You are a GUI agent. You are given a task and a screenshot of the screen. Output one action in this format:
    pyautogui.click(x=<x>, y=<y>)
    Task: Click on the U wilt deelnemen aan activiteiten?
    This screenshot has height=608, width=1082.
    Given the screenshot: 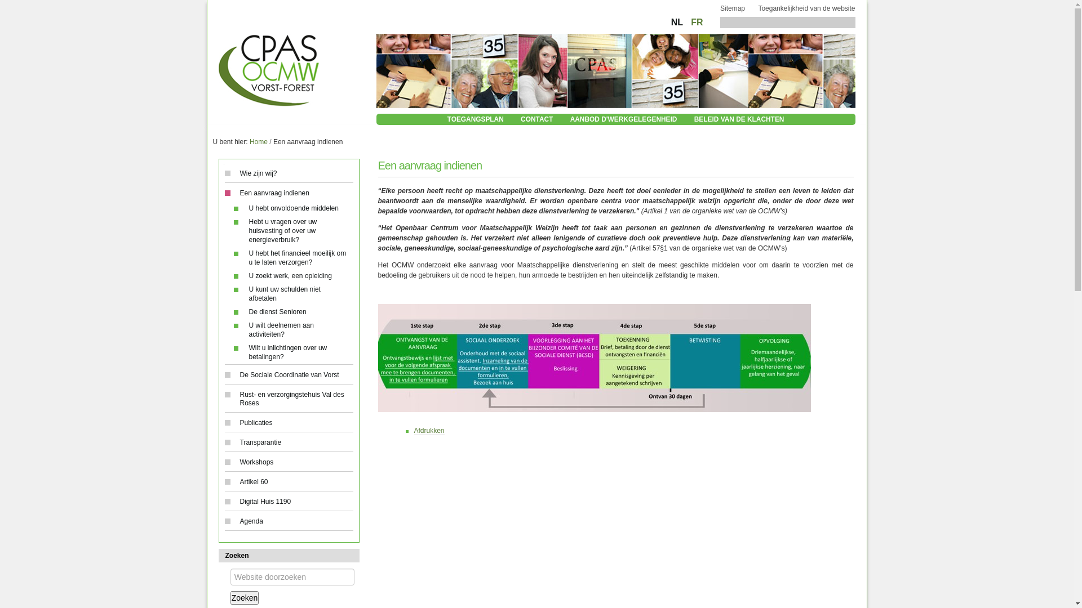 What is the action you would take?
    pyautogui.click(x=292, y=330)
    